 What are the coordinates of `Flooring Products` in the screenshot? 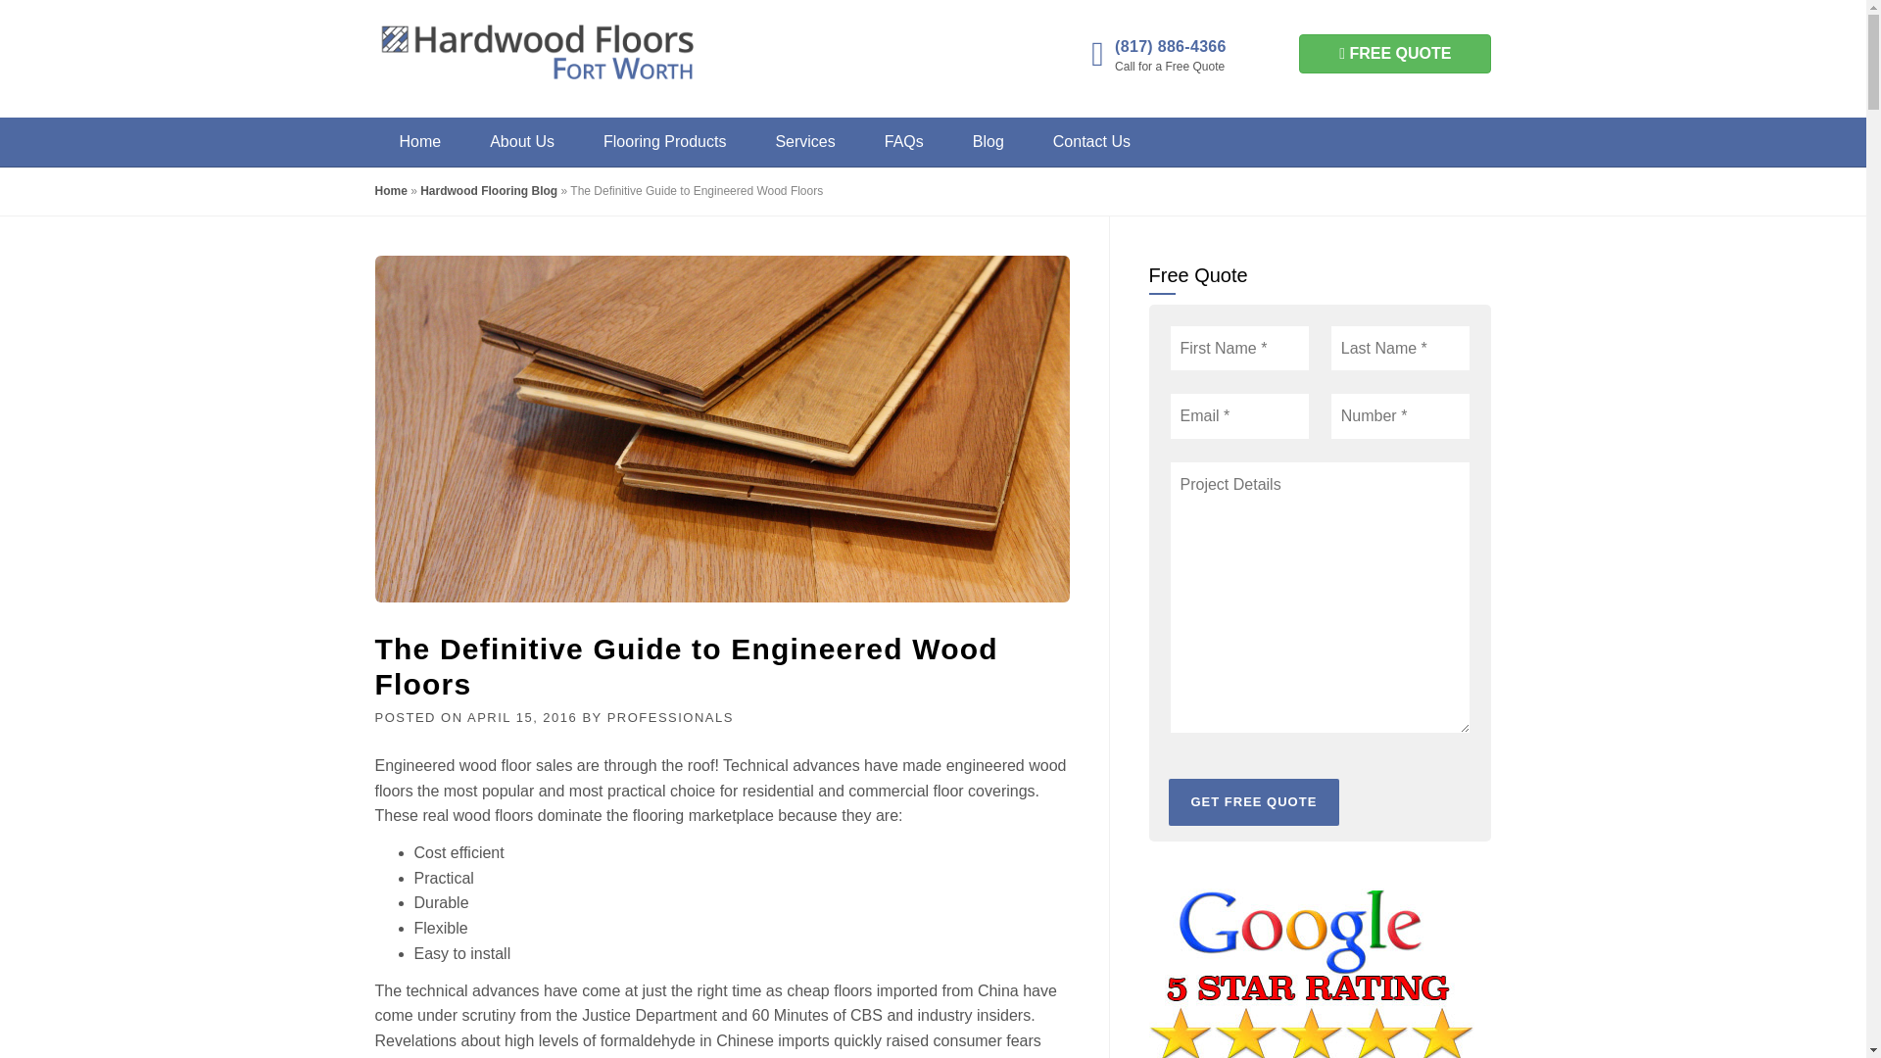 It's located at (664, 141).